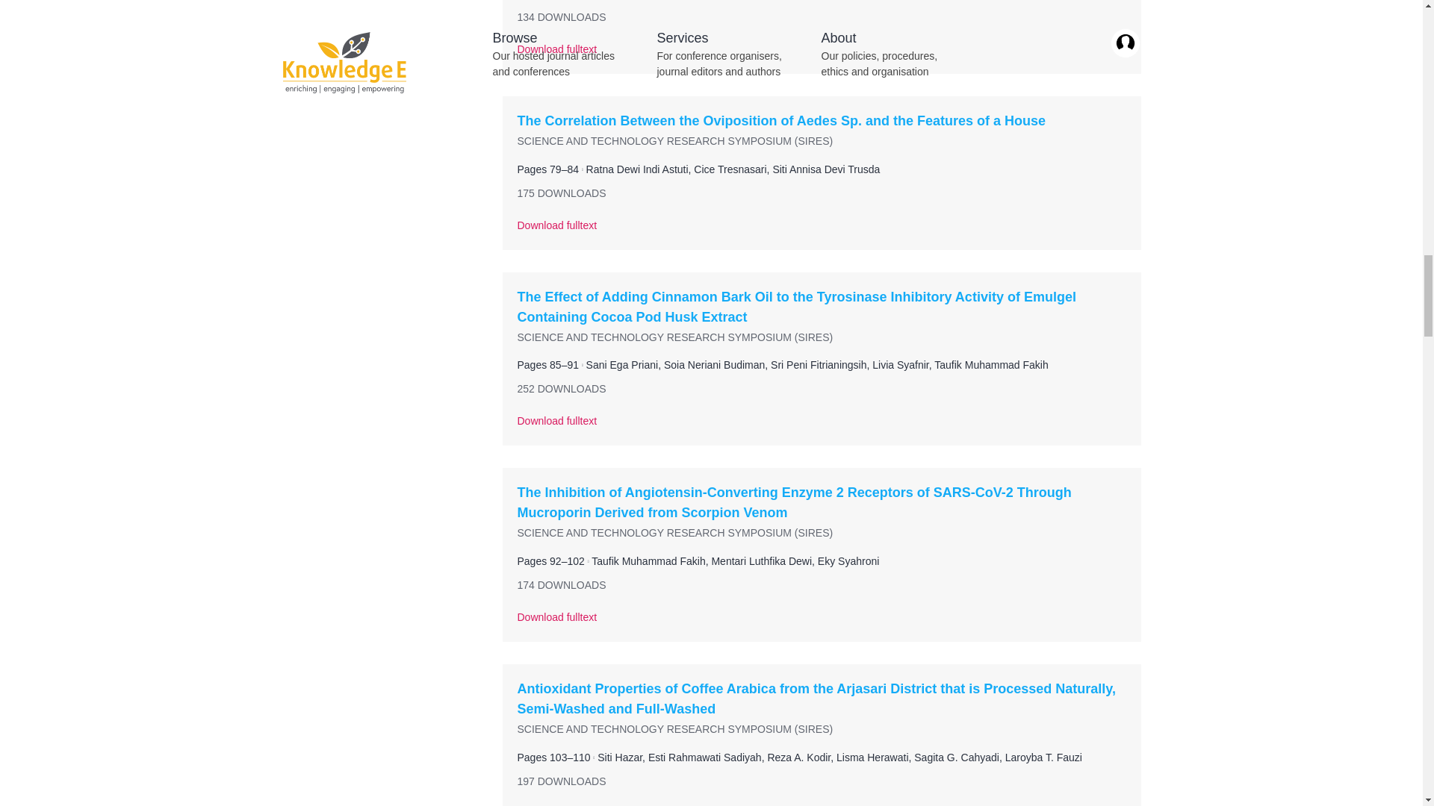 The width and height of the screenshot is (1434, 806). What do you see at coordinates (821, 624) in the screenshot?
I see `Download fulltext` at bounding box center [821, 624].